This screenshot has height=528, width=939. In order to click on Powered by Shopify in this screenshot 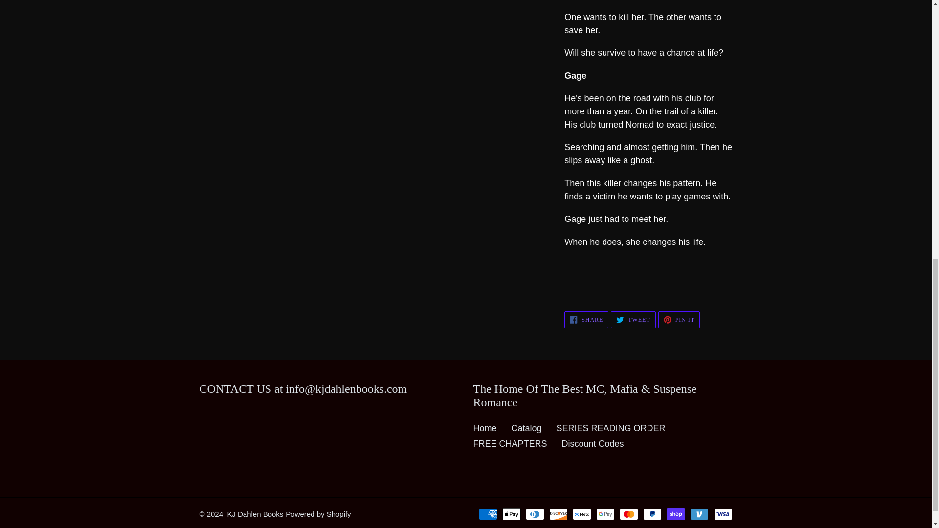, I will do `click(318, 514)`.